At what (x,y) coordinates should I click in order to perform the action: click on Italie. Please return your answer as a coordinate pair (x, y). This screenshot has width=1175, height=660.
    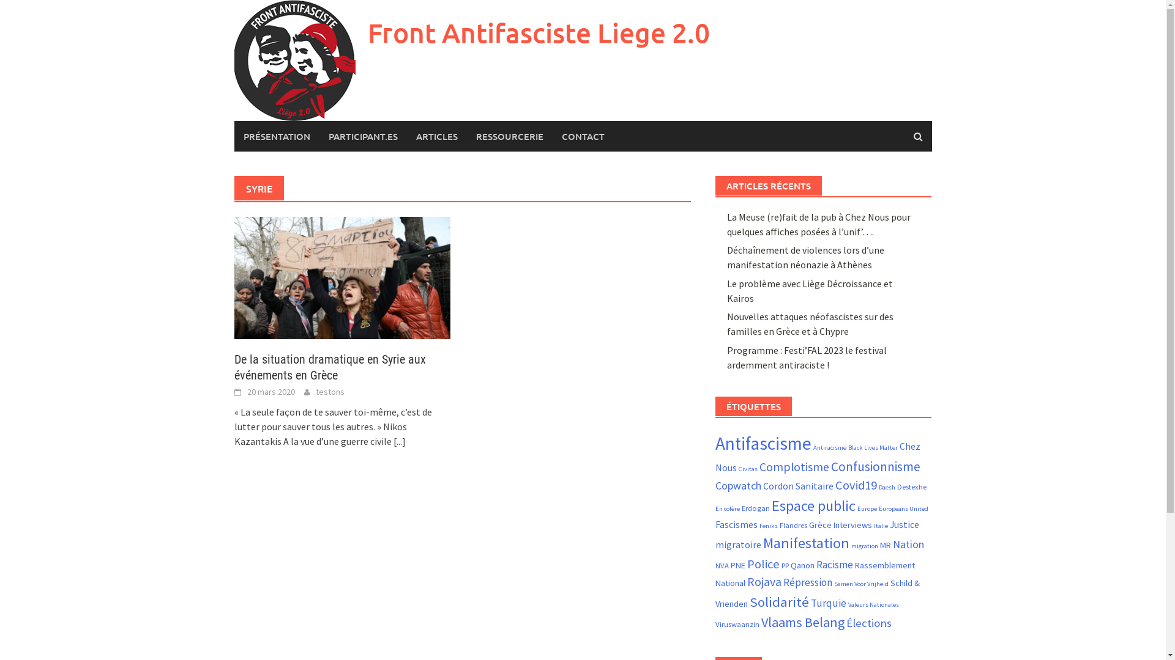
    Looking at the image, I should click on (881, 526).